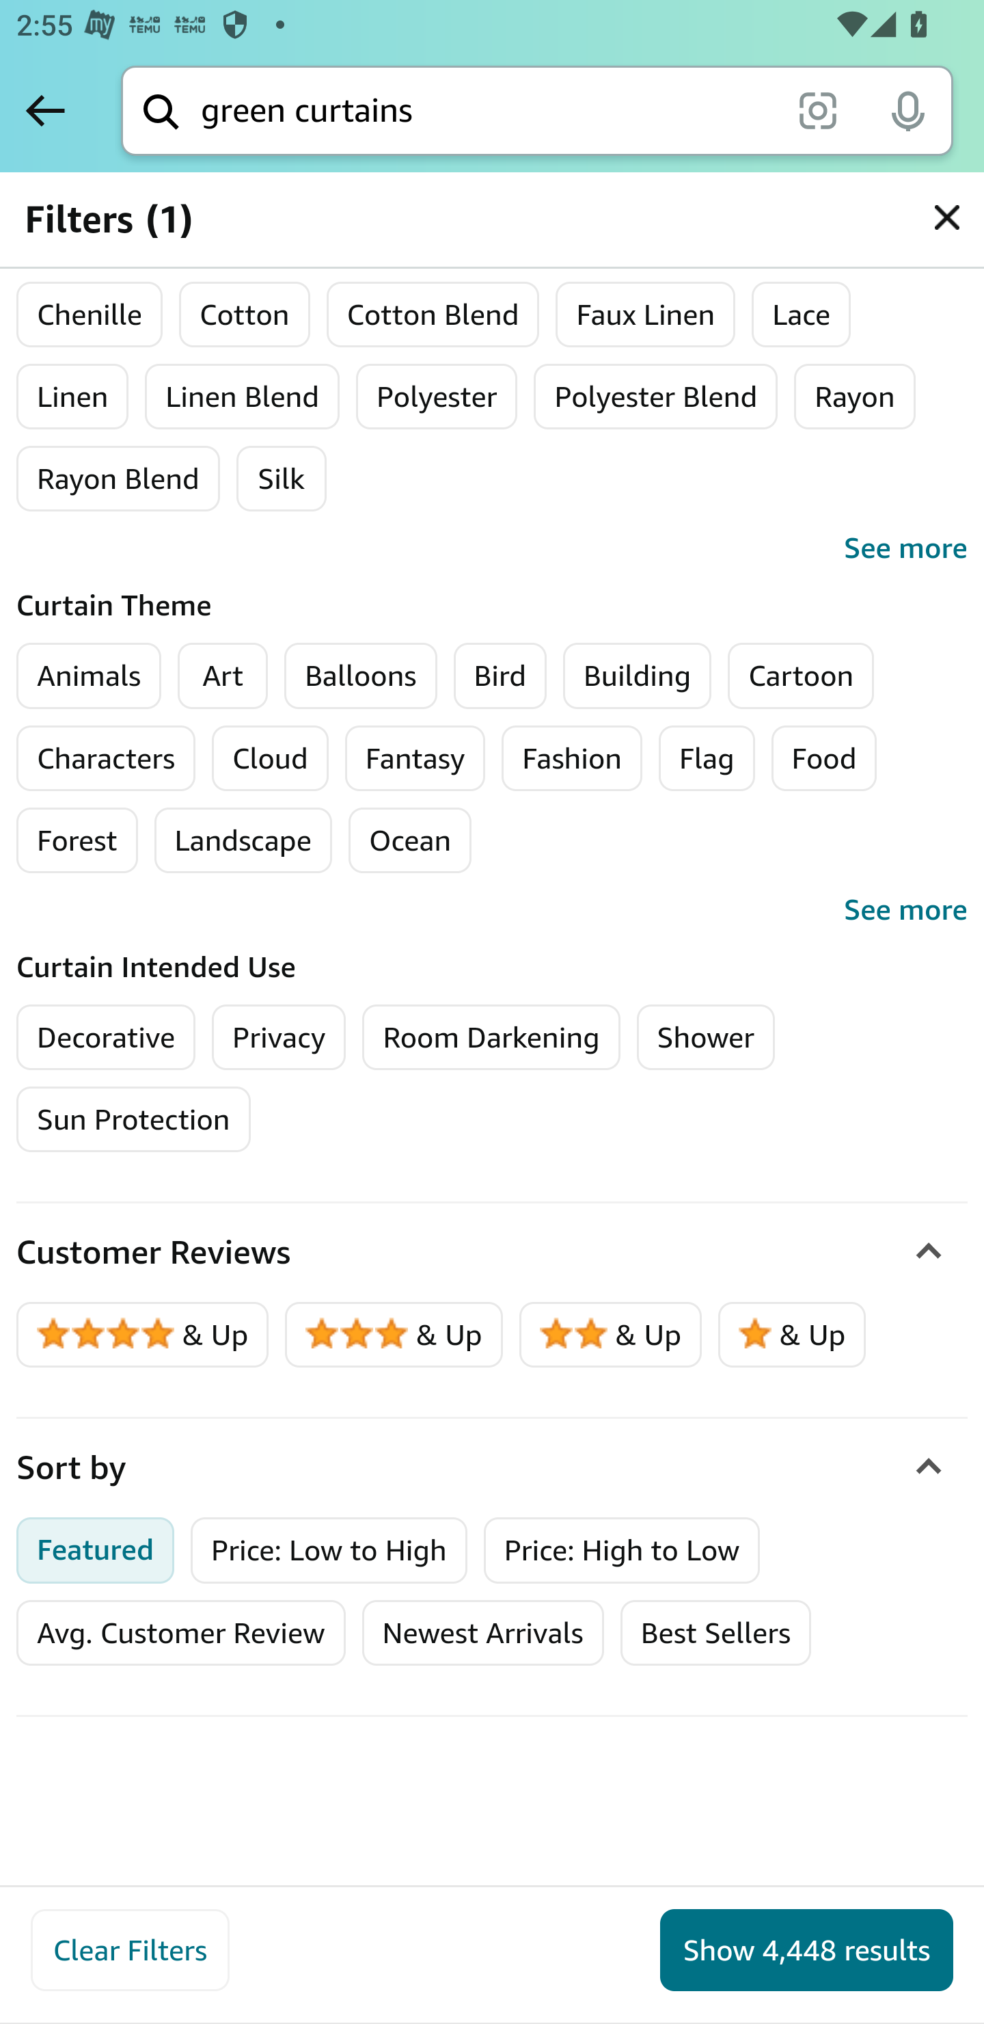 This screenshot has width=984, height=2024. I want to click on Rayon, so click(854, 397).